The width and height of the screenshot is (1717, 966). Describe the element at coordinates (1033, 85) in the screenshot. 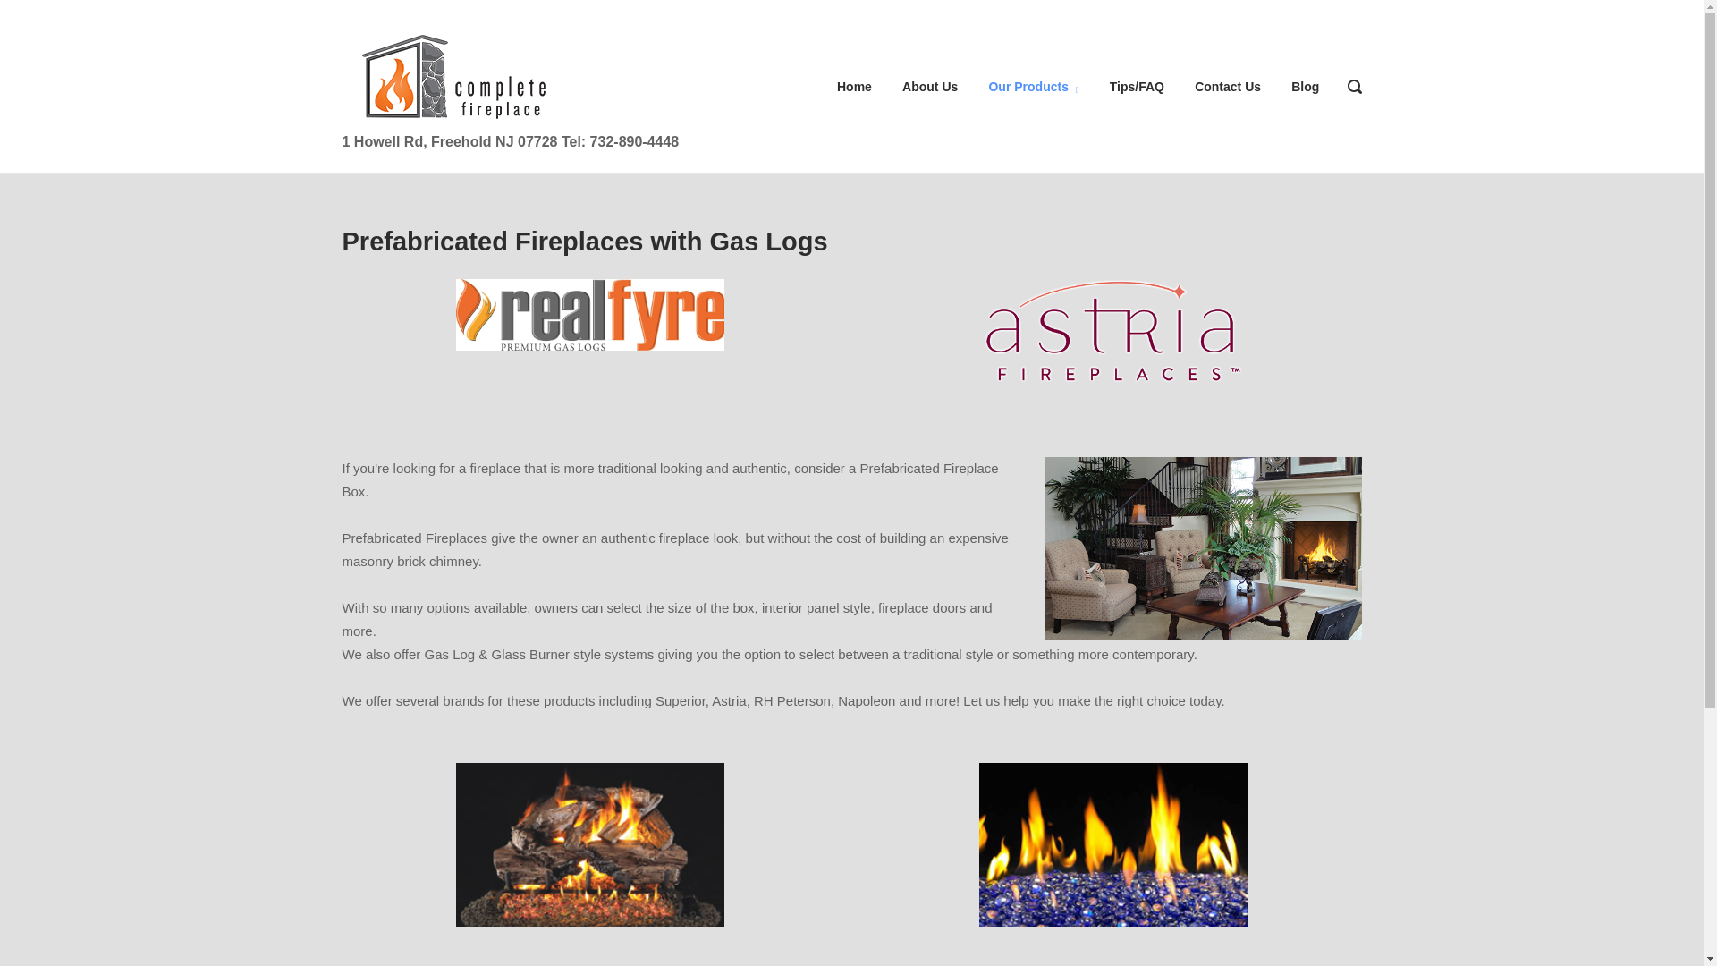

I see `Our Products` at that location.